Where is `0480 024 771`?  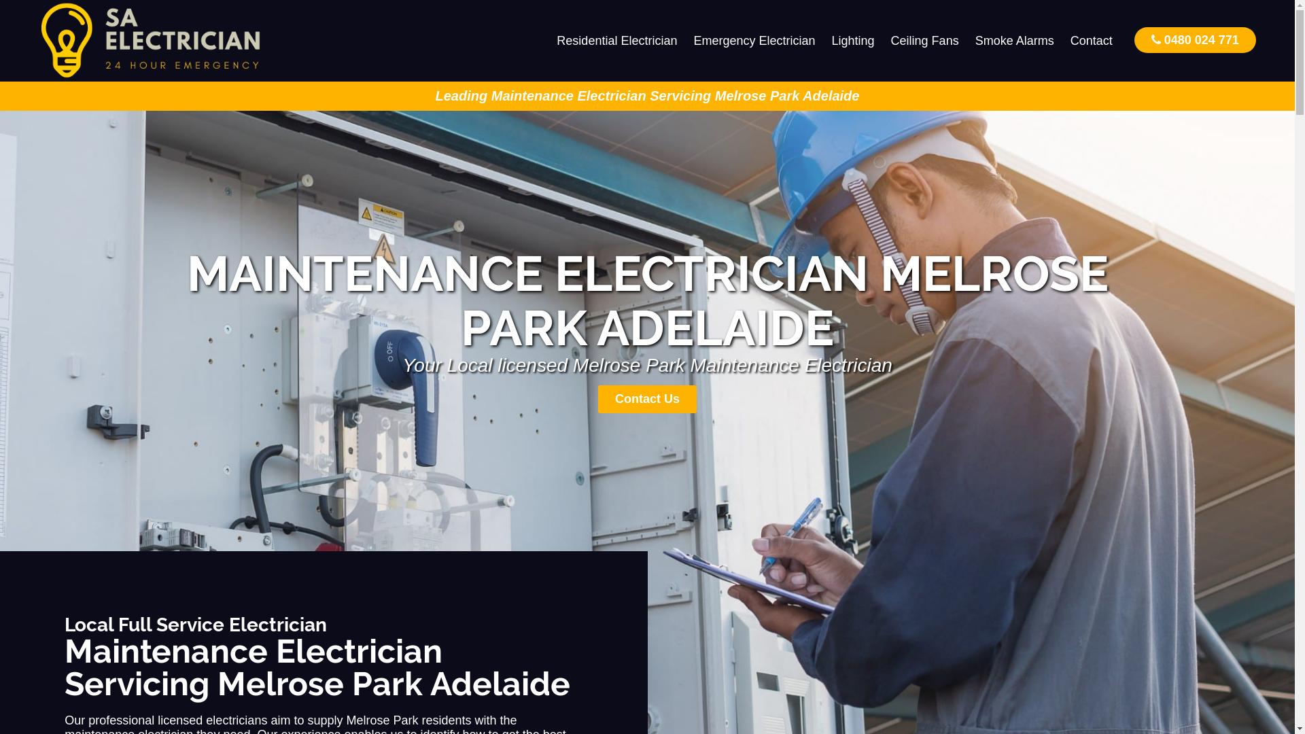
0480 024 771 is located at coordinates (1195, 39).